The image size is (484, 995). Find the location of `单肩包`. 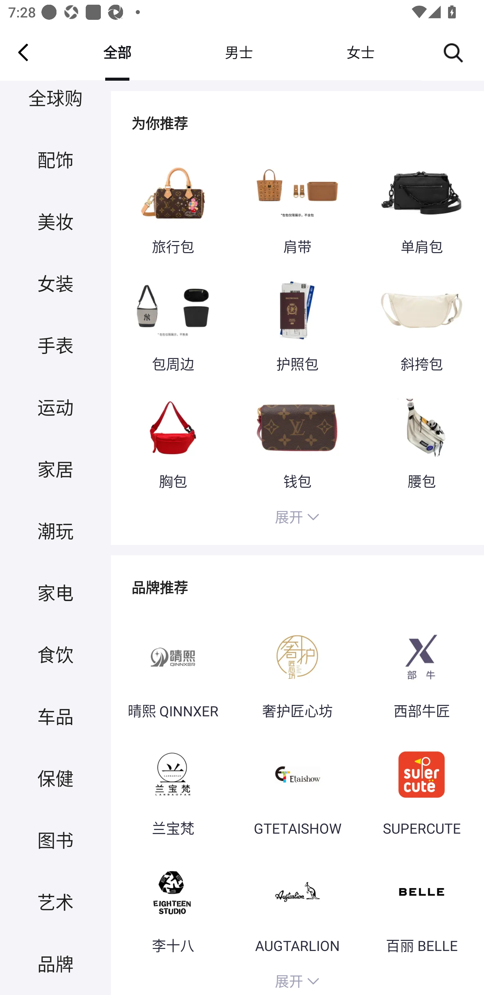

单肩包 is located at coordinates (421, 207).